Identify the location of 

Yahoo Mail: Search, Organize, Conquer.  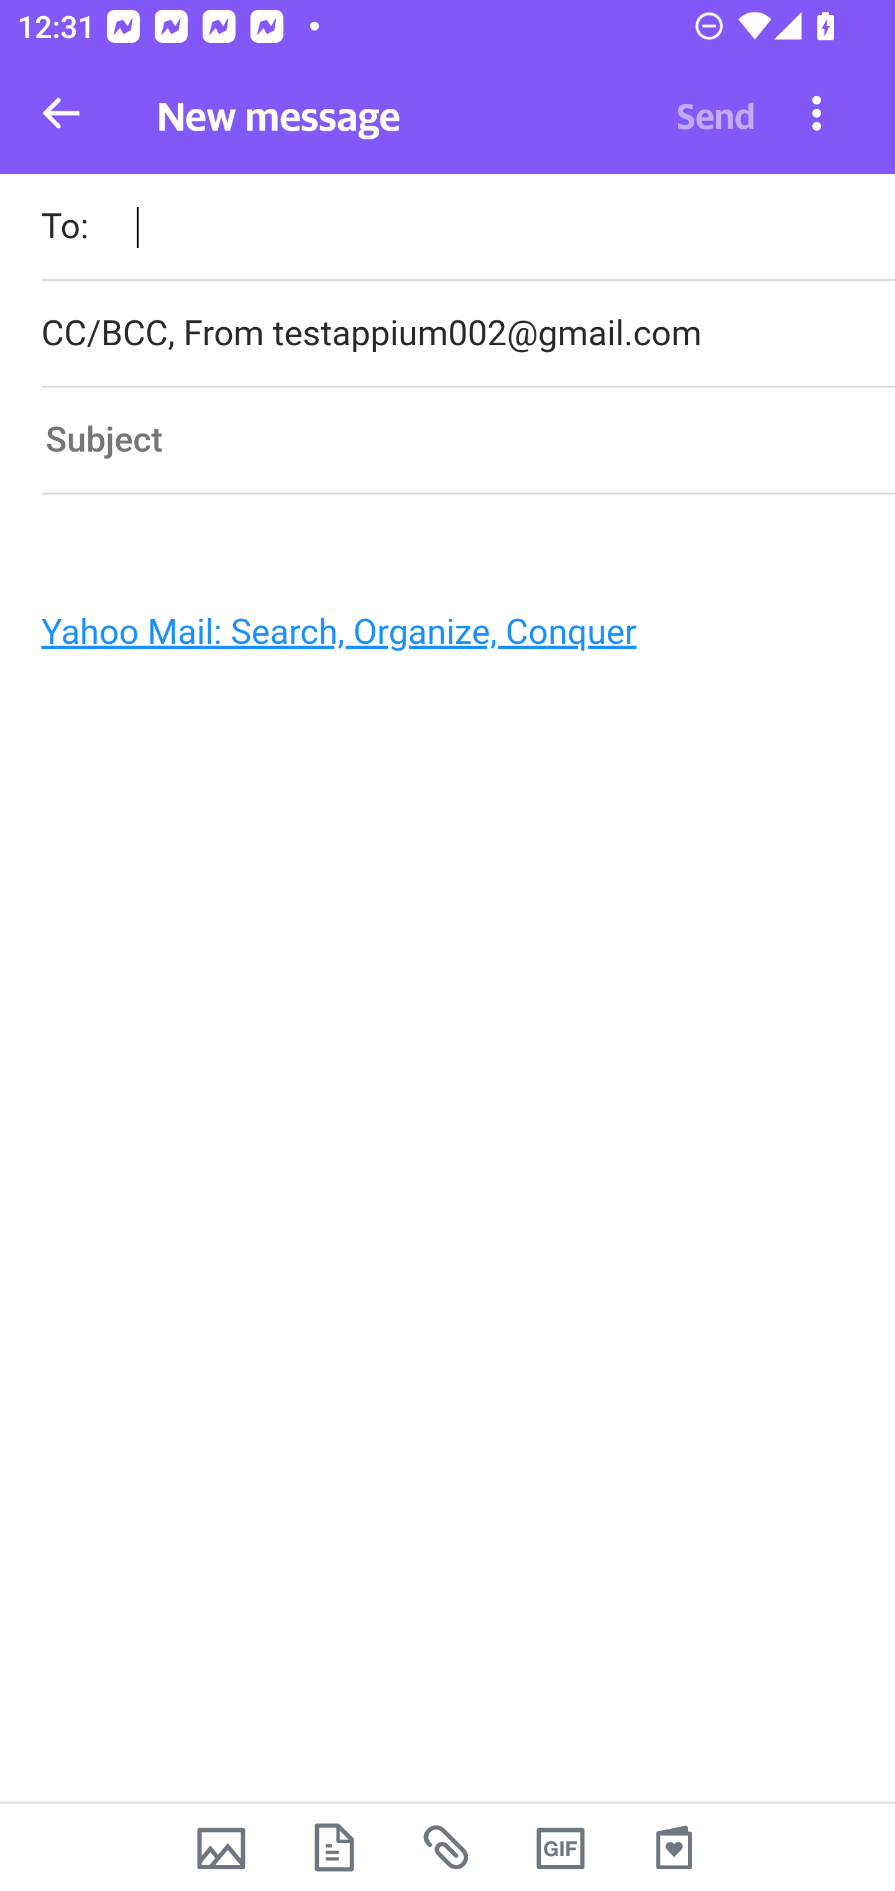
(438, 638).